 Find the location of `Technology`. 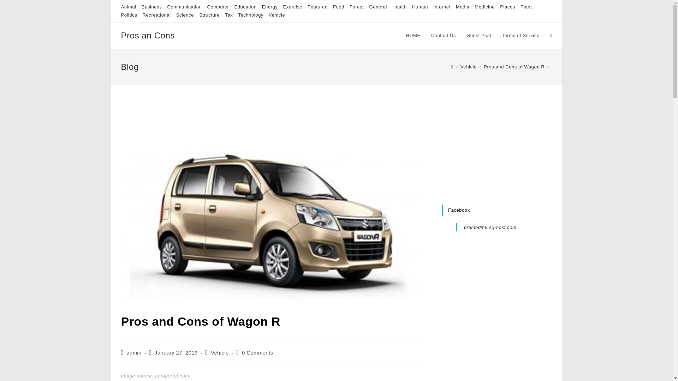

Technology is located at coordinates (251, 15).